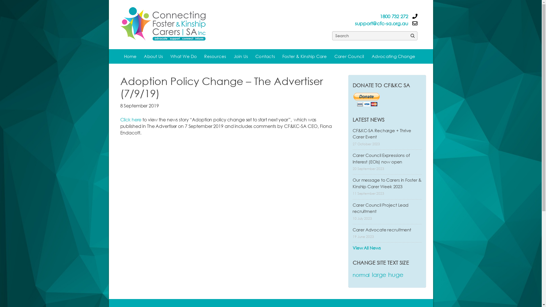  I want to click on huge, so click(396, 275).